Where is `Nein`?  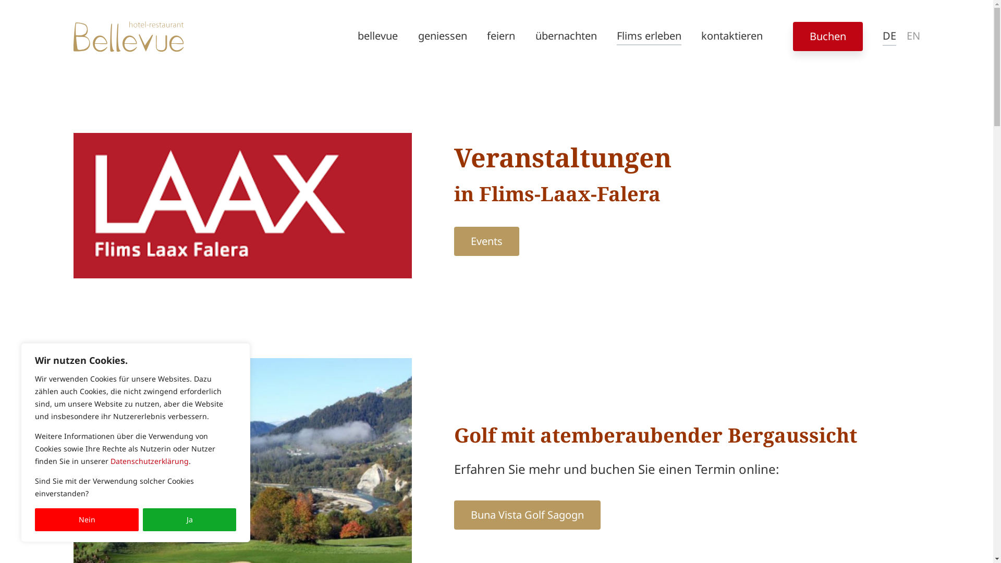 Nein is located at coordinates (87, 520).